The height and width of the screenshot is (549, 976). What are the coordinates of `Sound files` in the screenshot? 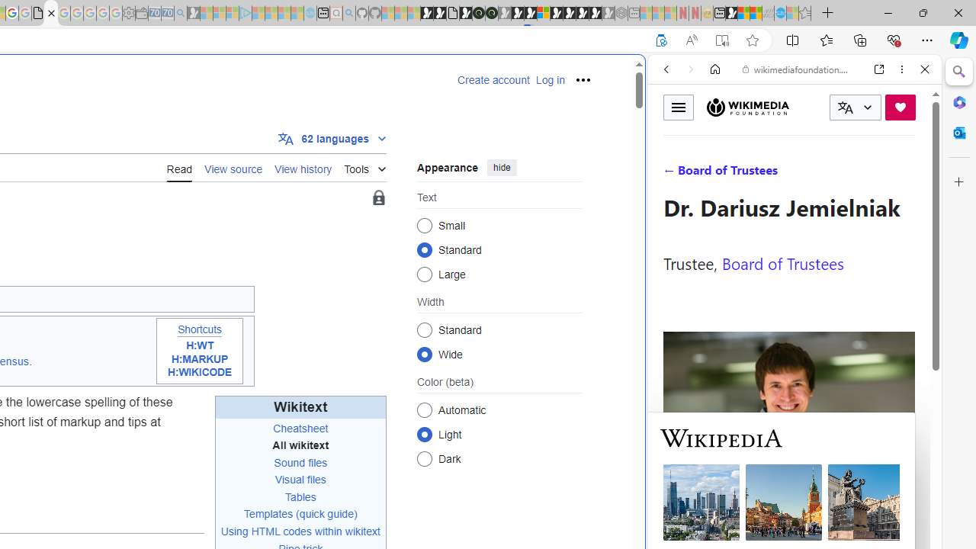 It's located at (300, 462).